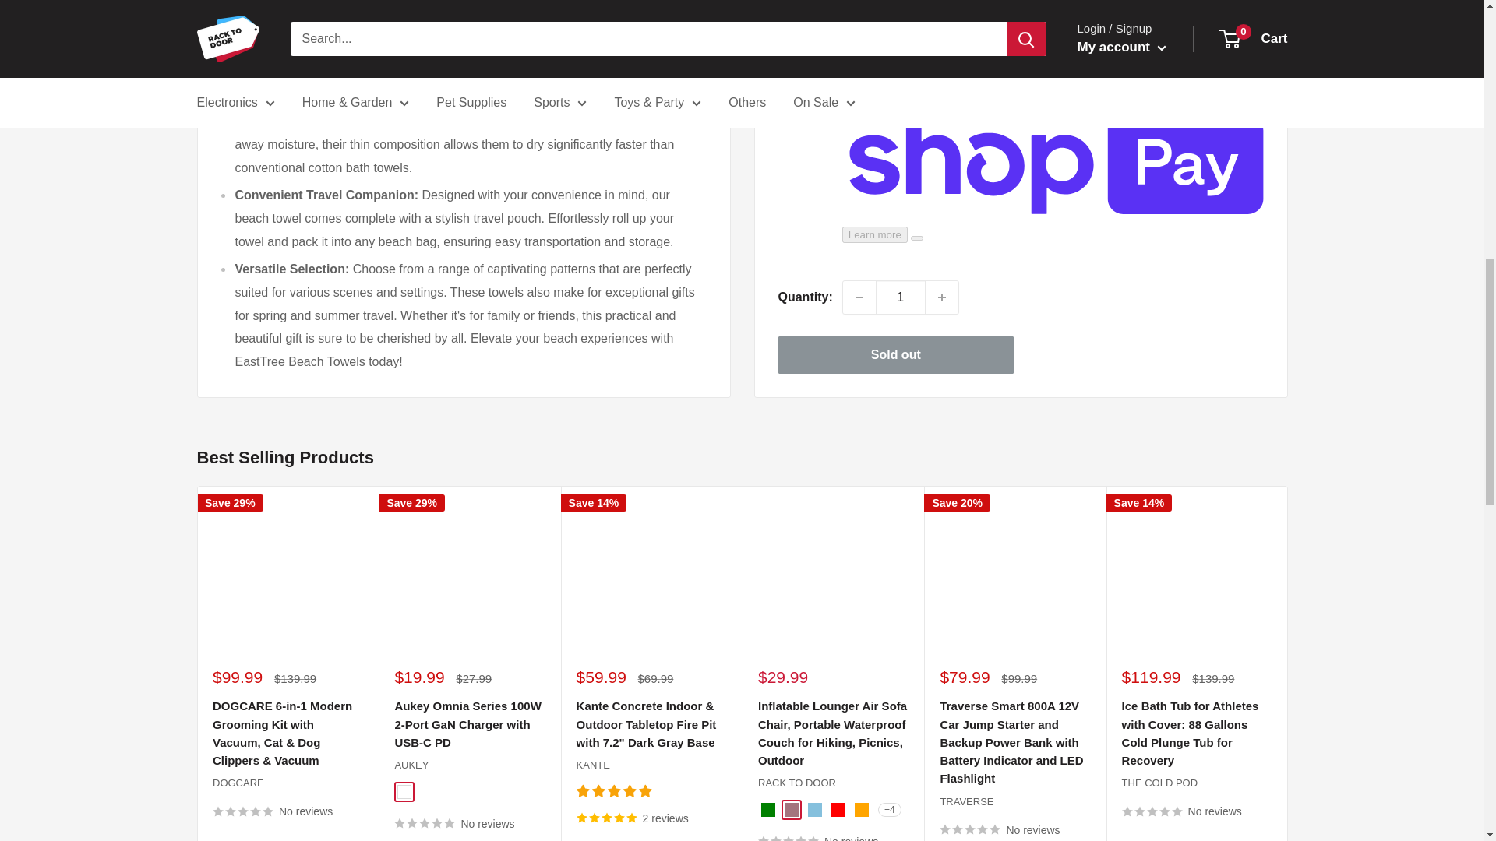 The image size is (1496, 841). I want to click on Green, so click(767, 810).